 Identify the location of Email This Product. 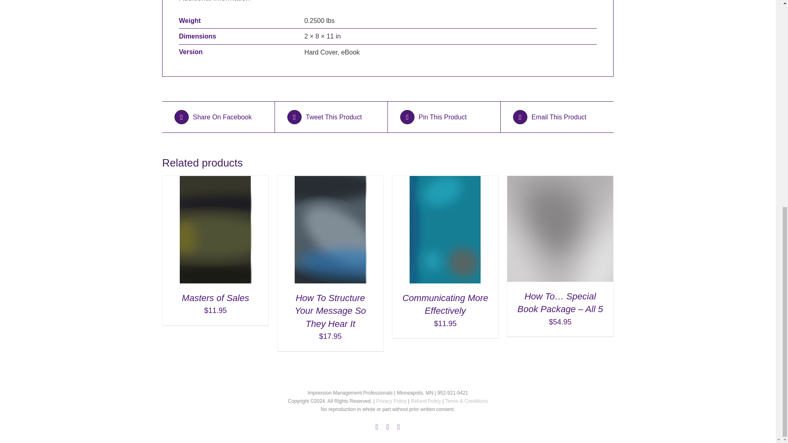
(557, 117).